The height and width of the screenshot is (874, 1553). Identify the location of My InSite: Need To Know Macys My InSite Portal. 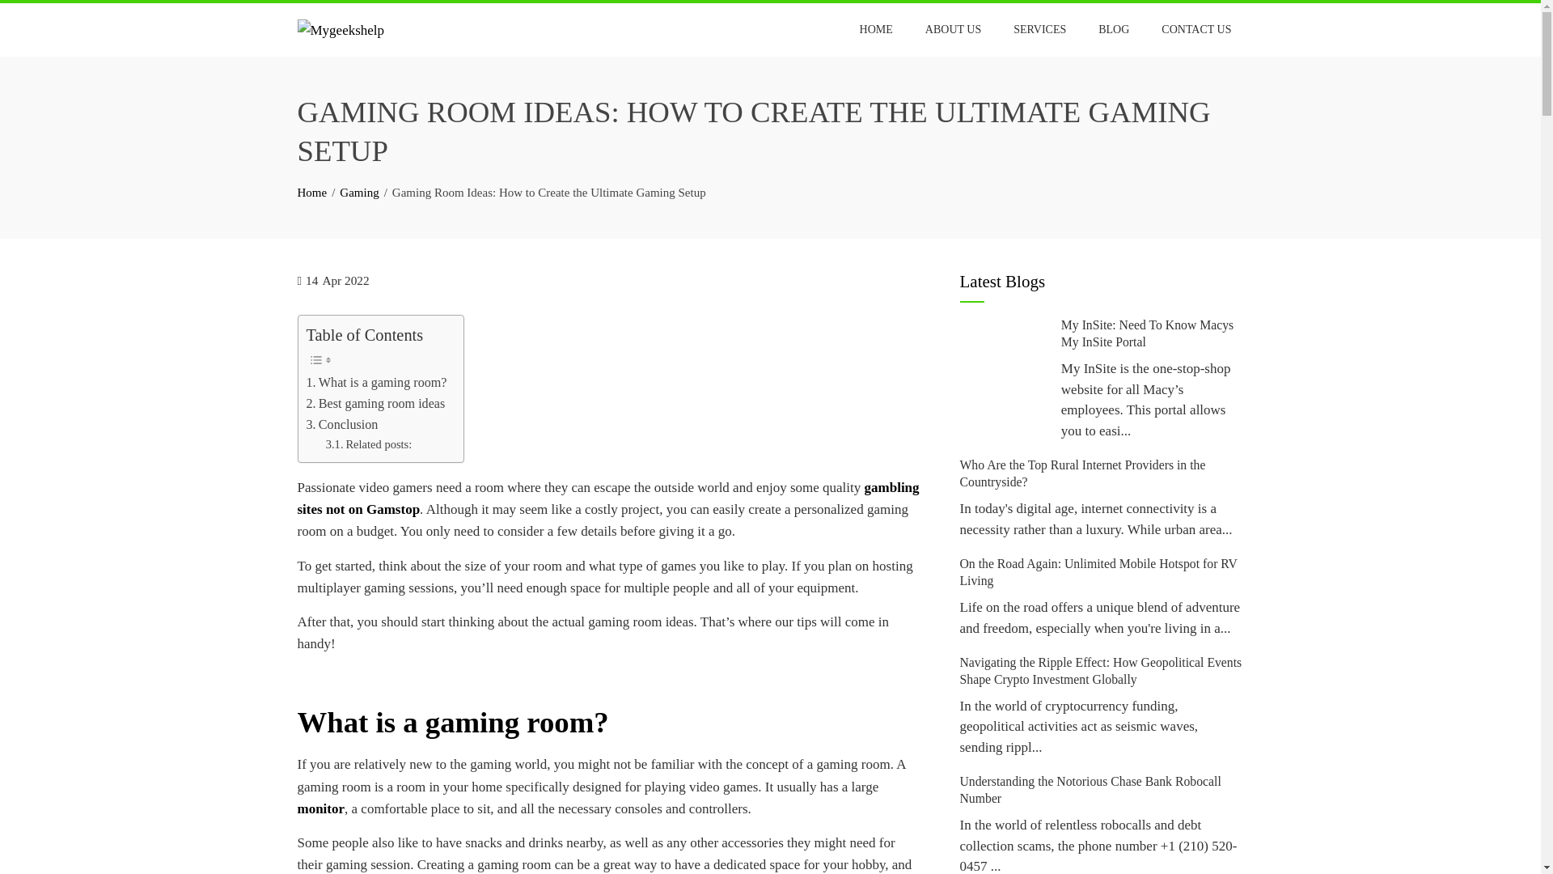
(1147, 333).